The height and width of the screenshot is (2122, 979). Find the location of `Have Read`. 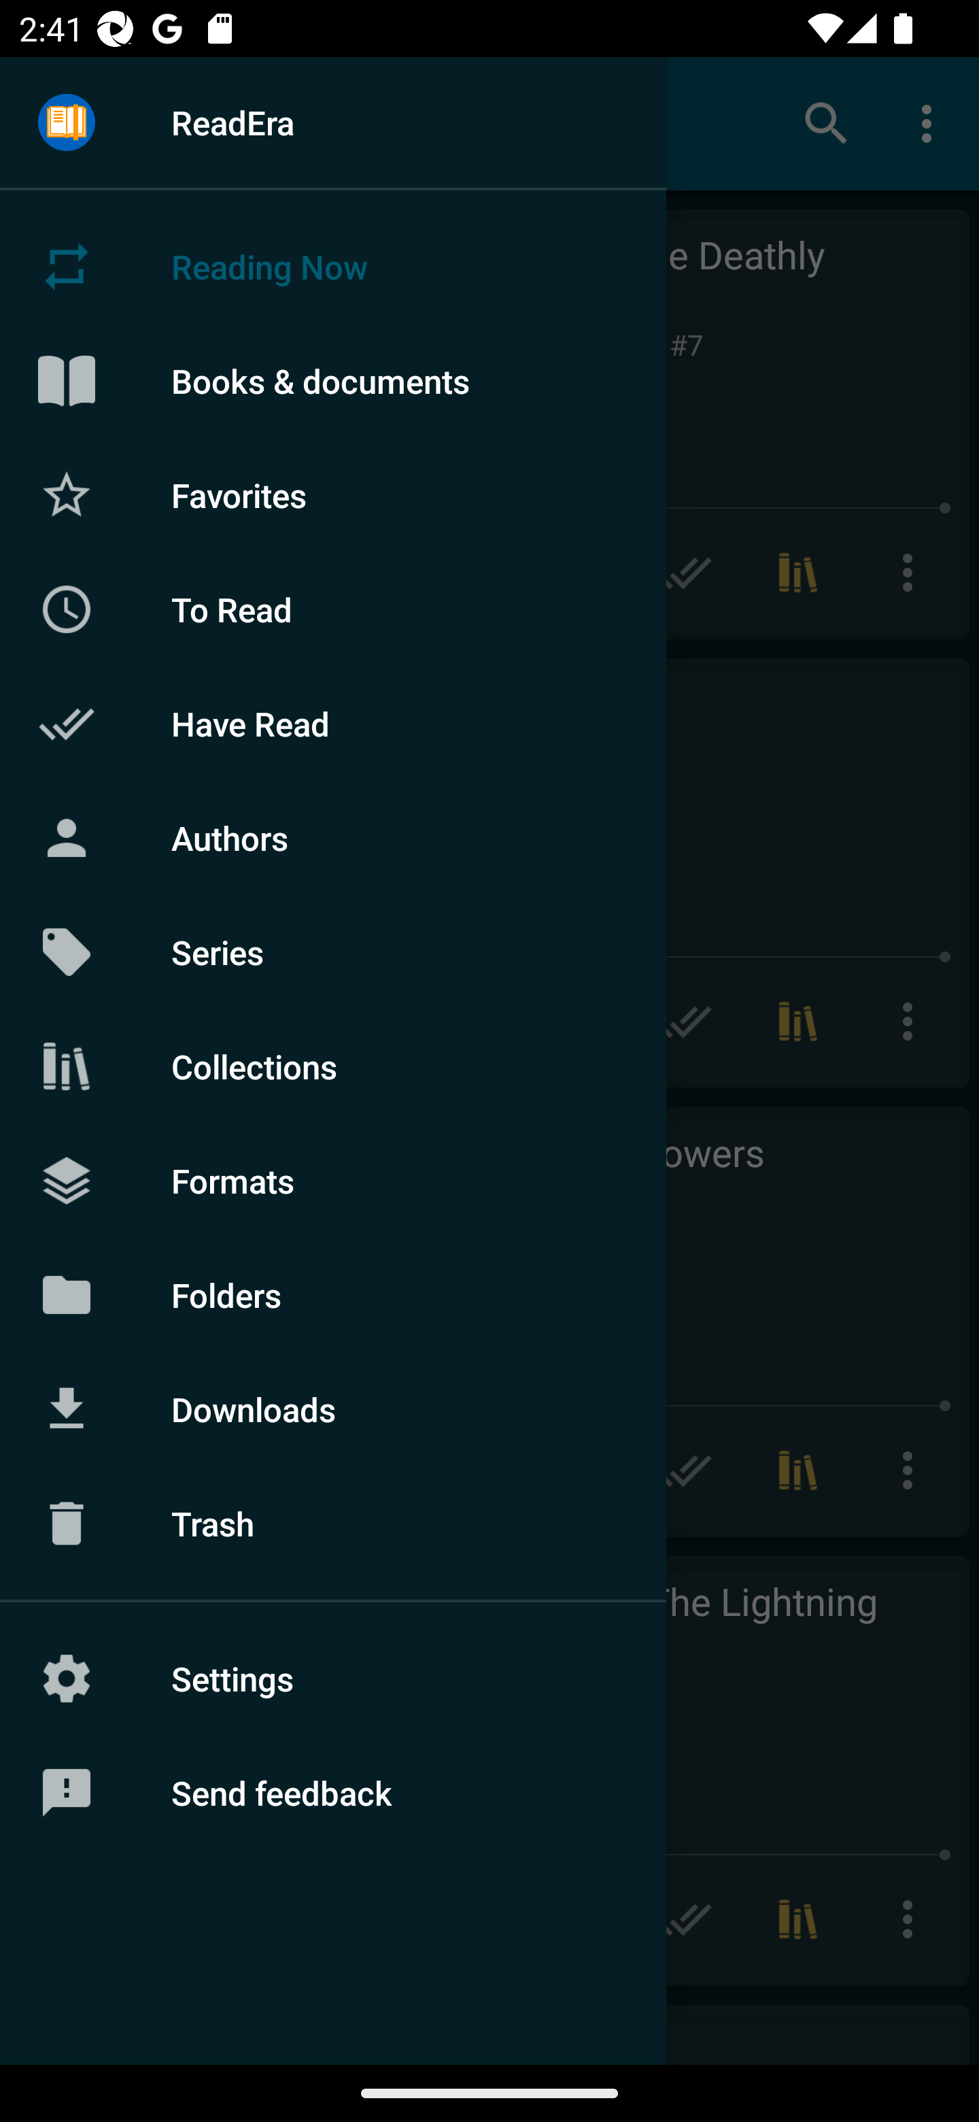

Have Read is located at coordinates (333, 724).